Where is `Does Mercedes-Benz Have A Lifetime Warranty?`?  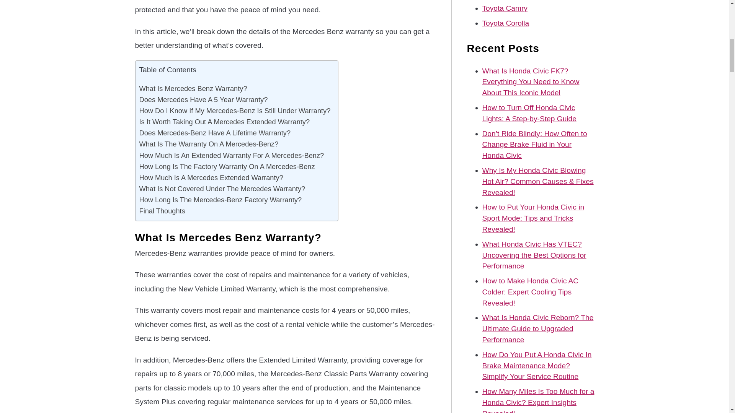 Does Mercedes-Benz Have A Lifetime Warranty? is located at coordinates (215, 132).